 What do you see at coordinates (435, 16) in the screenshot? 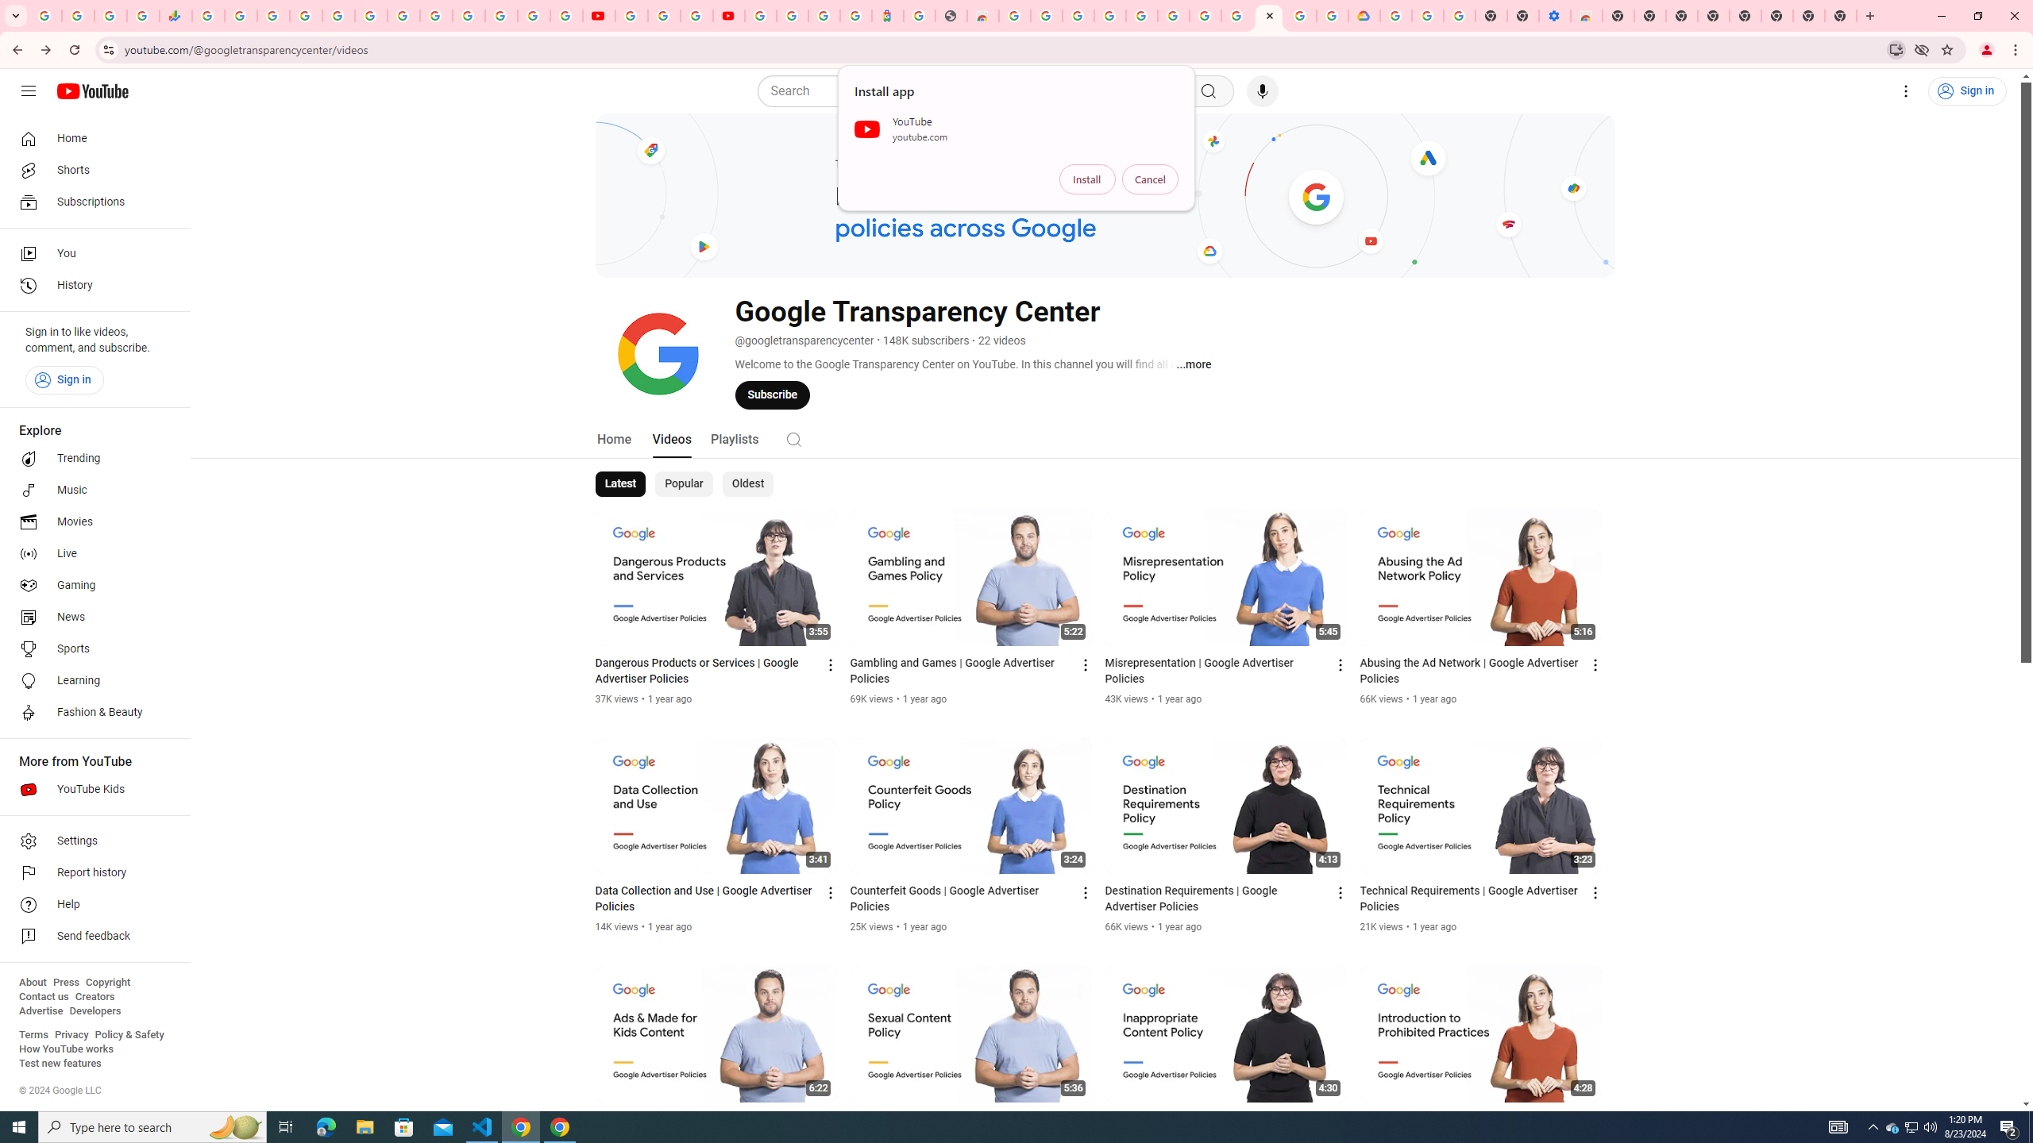
I see `YouTube` at bounding box center [435, 16].